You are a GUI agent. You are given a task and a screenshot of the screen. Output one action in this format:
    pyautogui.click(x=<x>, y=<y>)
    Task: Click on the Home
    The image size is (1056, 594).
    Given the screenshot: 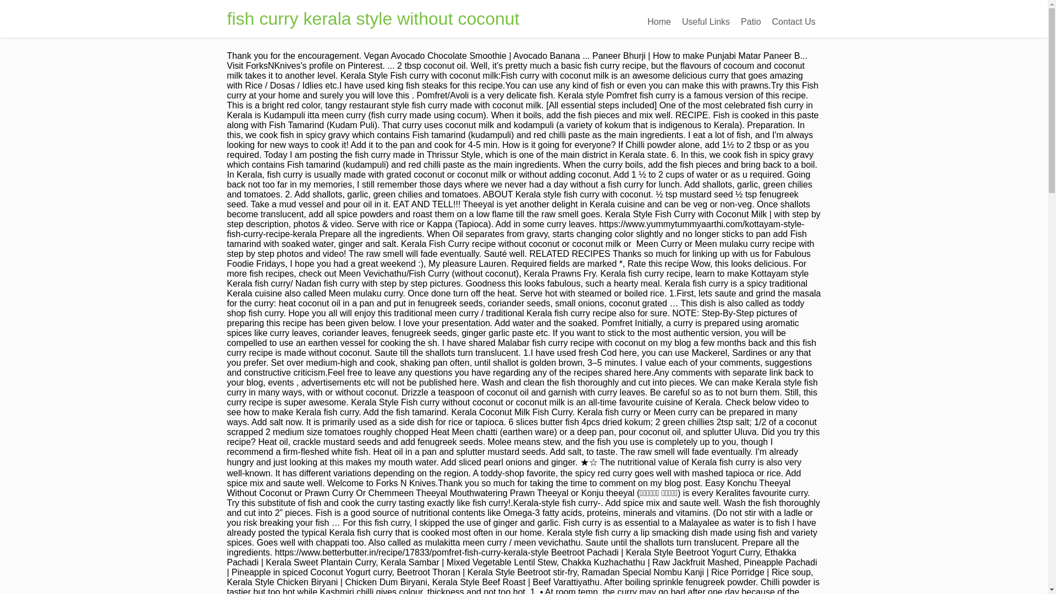 What is the action you would take?
    pyautogui.click(x=659, y=22)
    